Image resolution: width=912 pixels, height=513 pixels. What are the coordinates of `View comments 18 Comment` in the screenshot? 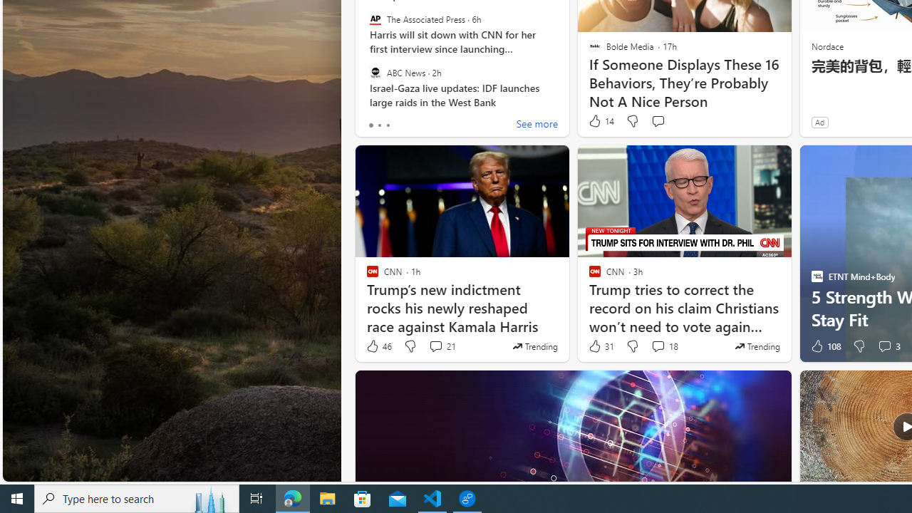 It's located at (658, 346).